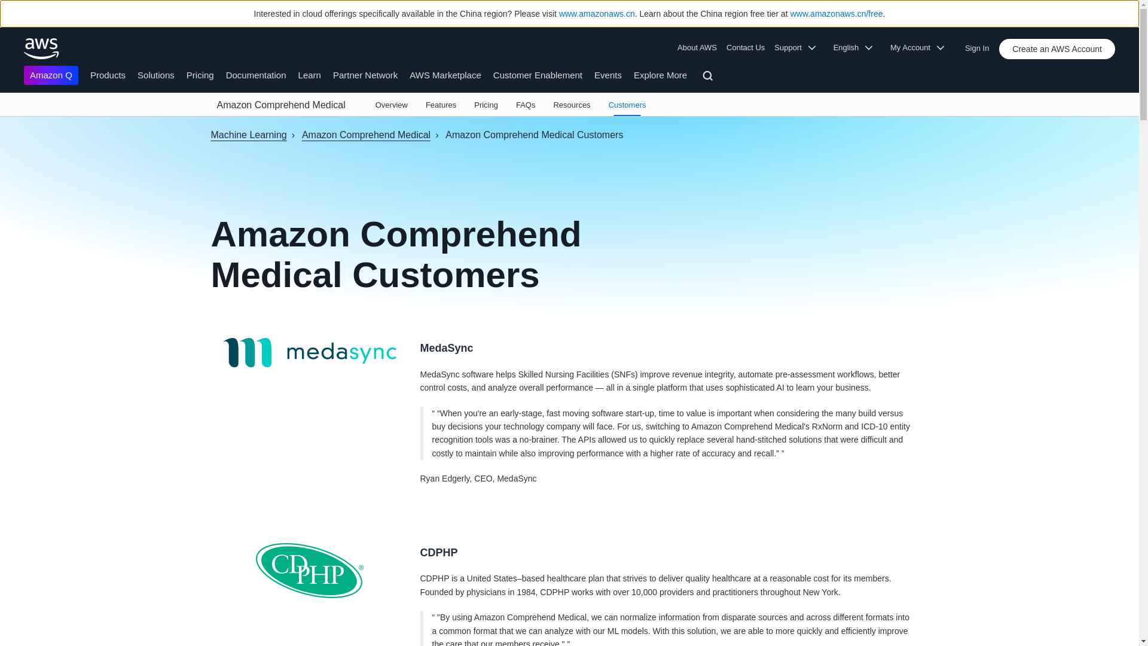  I want to click on English  , so click(857, 48).